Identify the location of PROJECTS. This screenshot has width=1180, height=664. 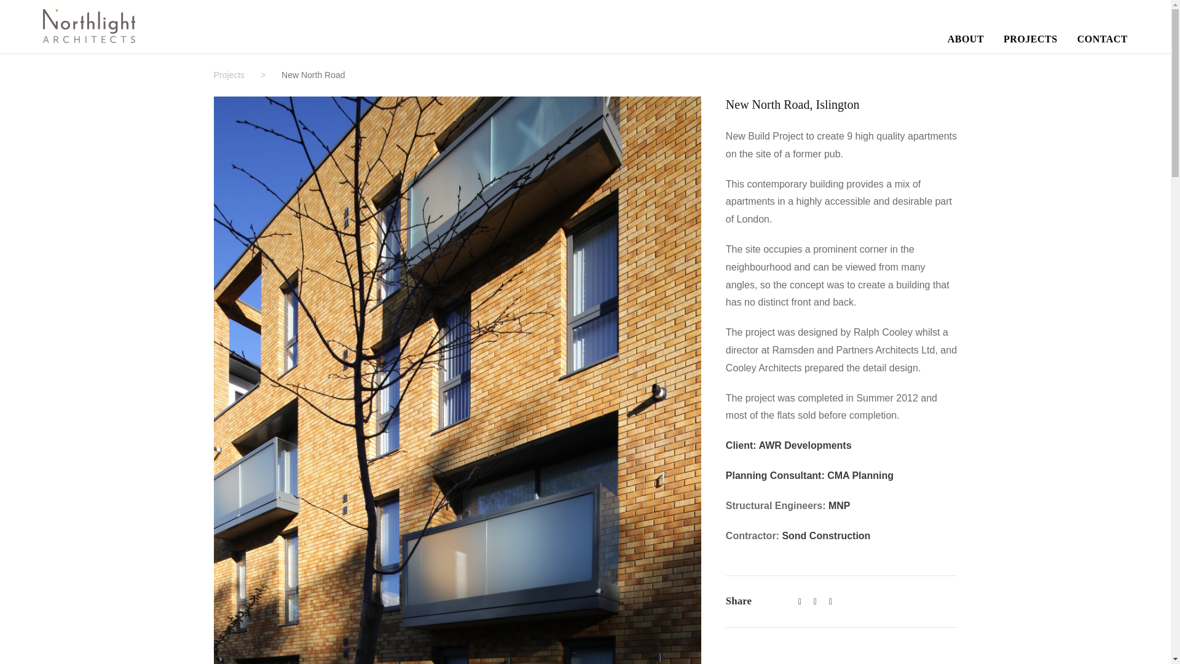
(1030, 42).